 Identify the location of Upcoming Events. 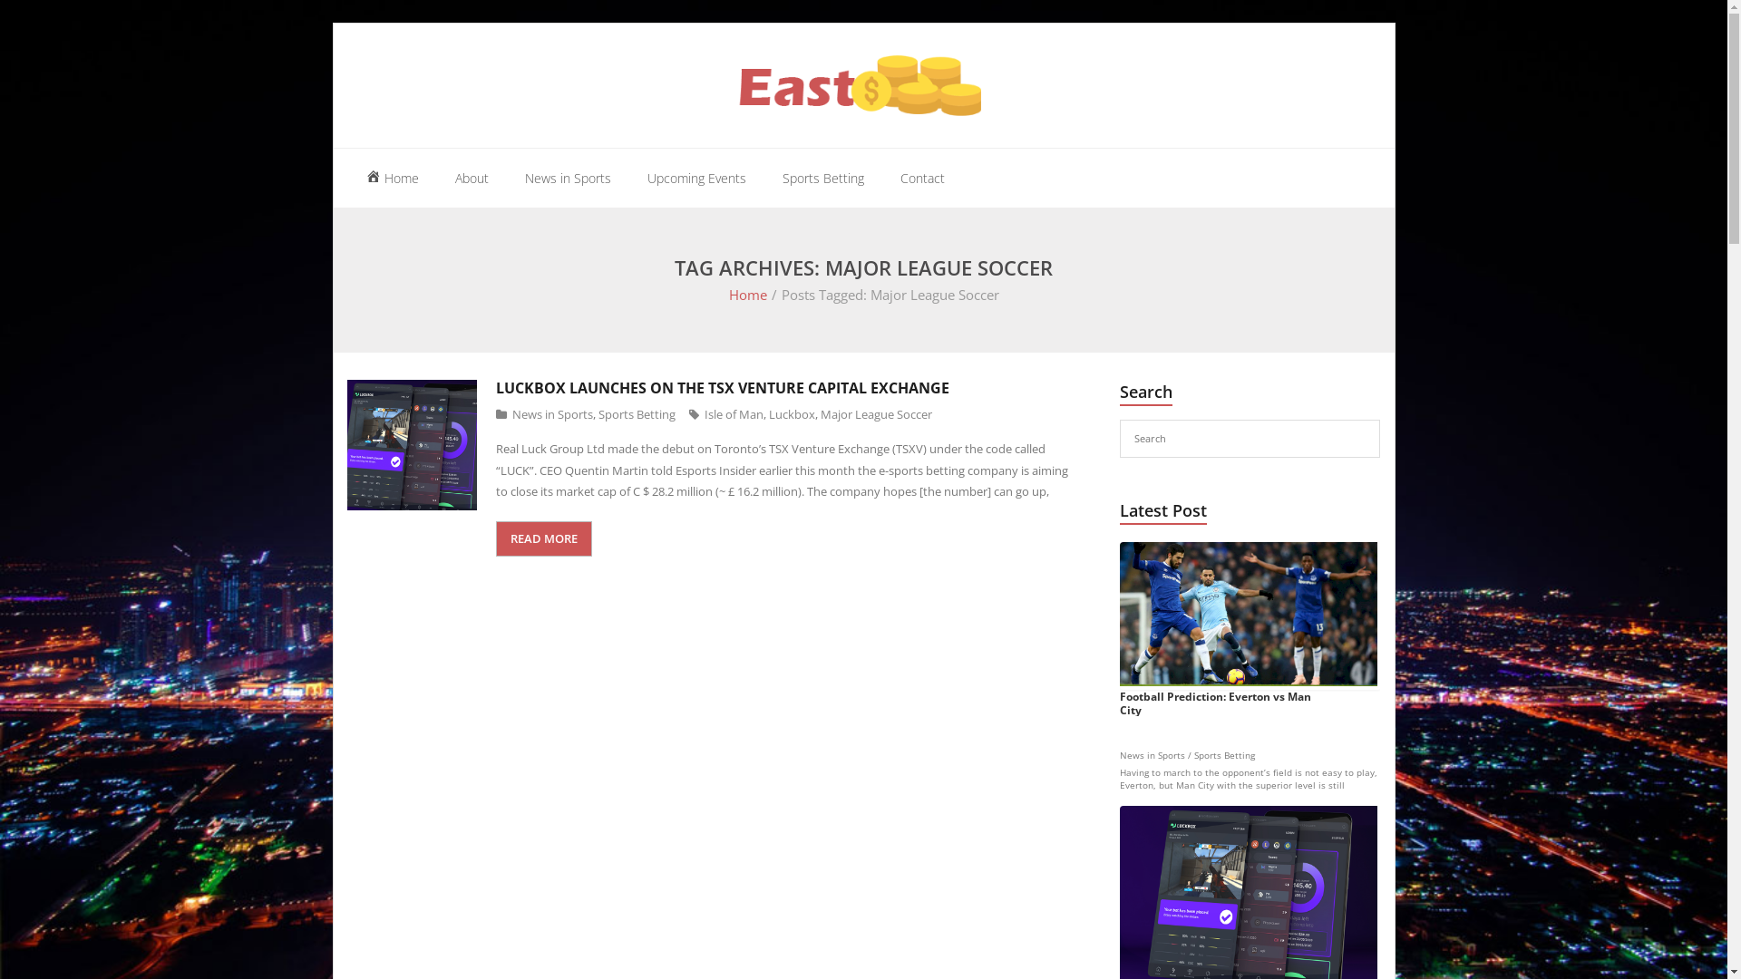
(696, 178).